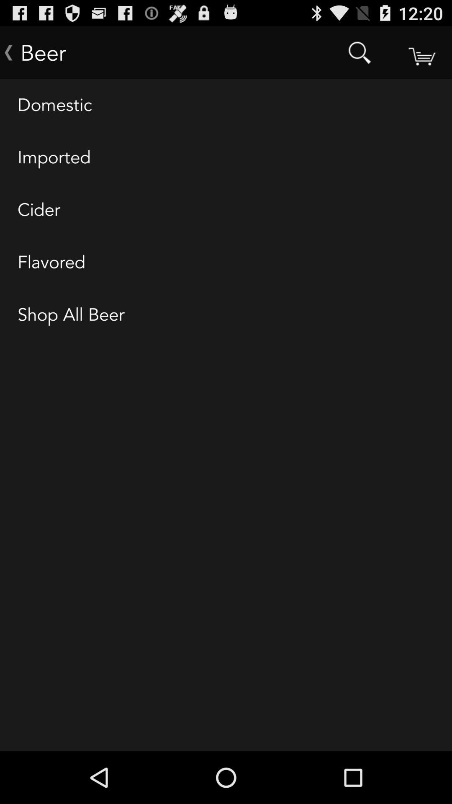 This screenshot has width=452, height=804. What do you see at coordinates (226, 158) in the screenshot?
I see `turn on imported` at bounding box center [226, 158].